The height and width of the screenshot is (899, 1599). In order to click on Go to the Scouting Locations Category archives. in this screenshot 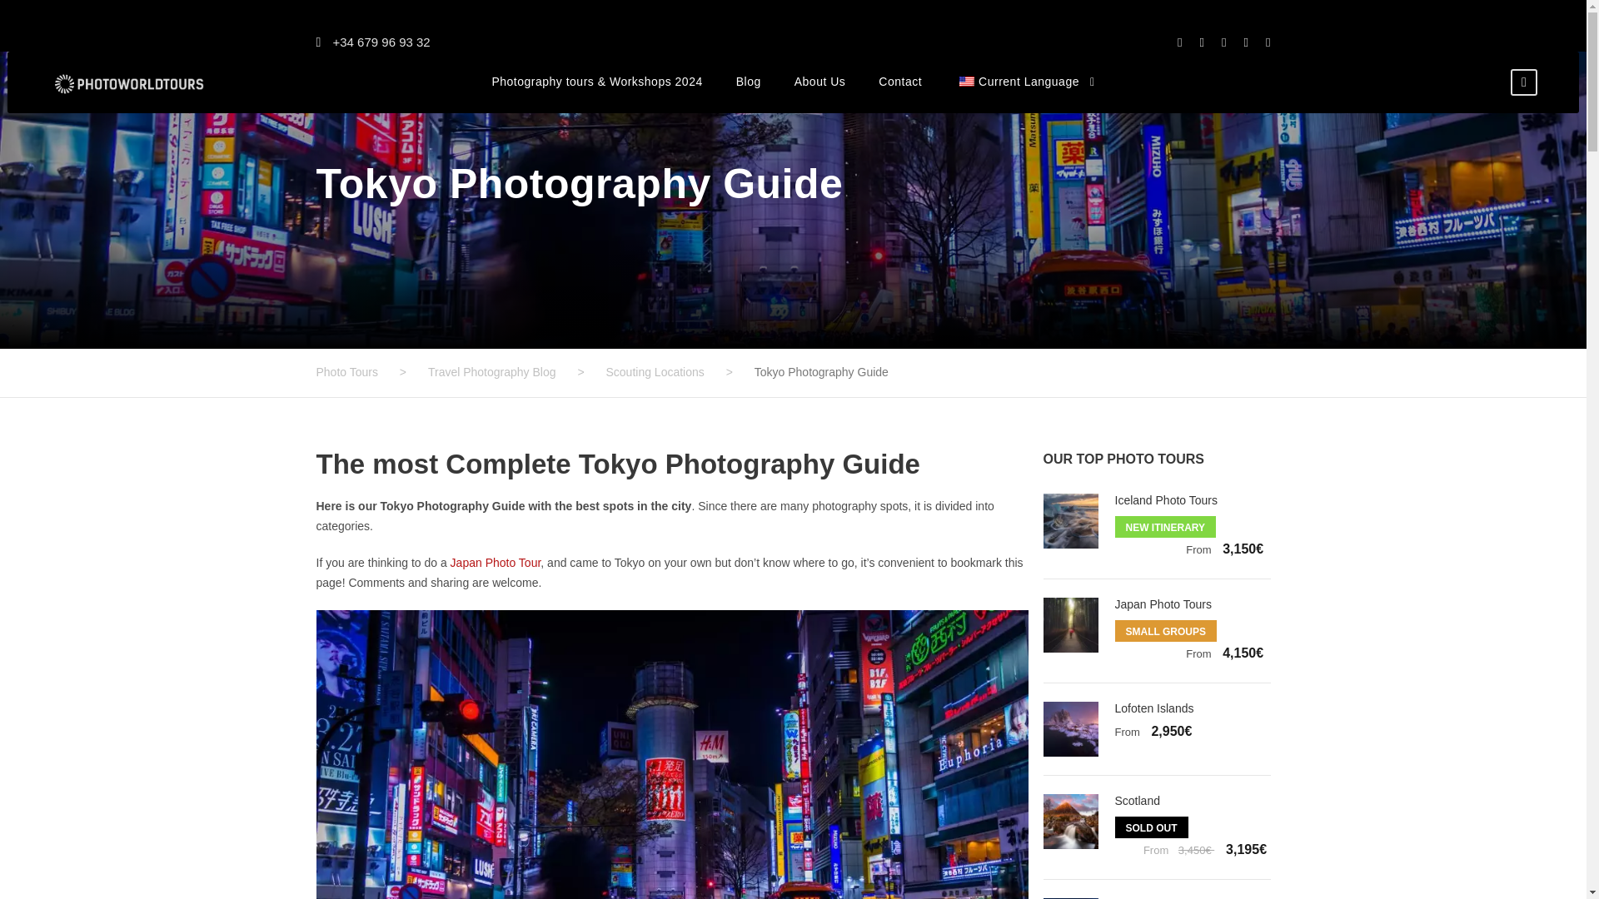, I will do `click(655, 371)`.